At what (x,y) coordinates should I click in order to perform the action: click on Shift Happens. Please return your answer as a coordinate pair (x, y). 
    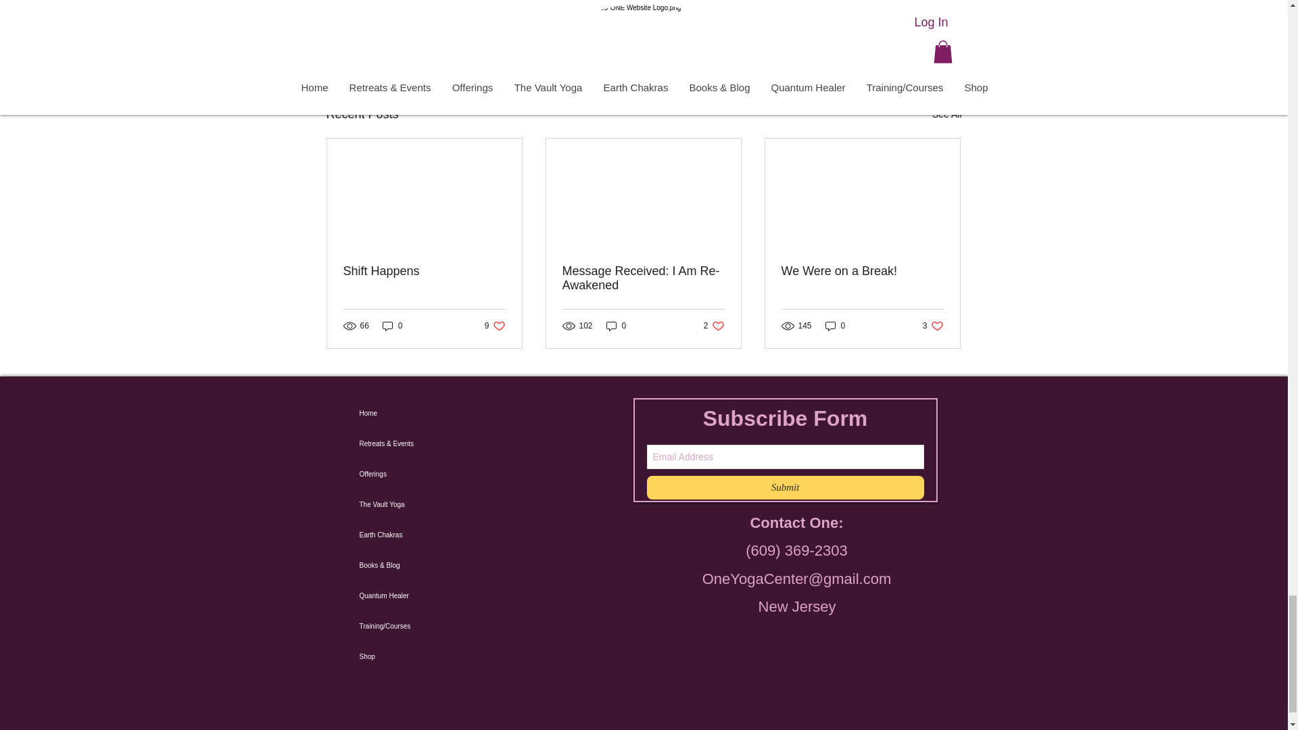
    Looking at the image, I should click on (495, 325).